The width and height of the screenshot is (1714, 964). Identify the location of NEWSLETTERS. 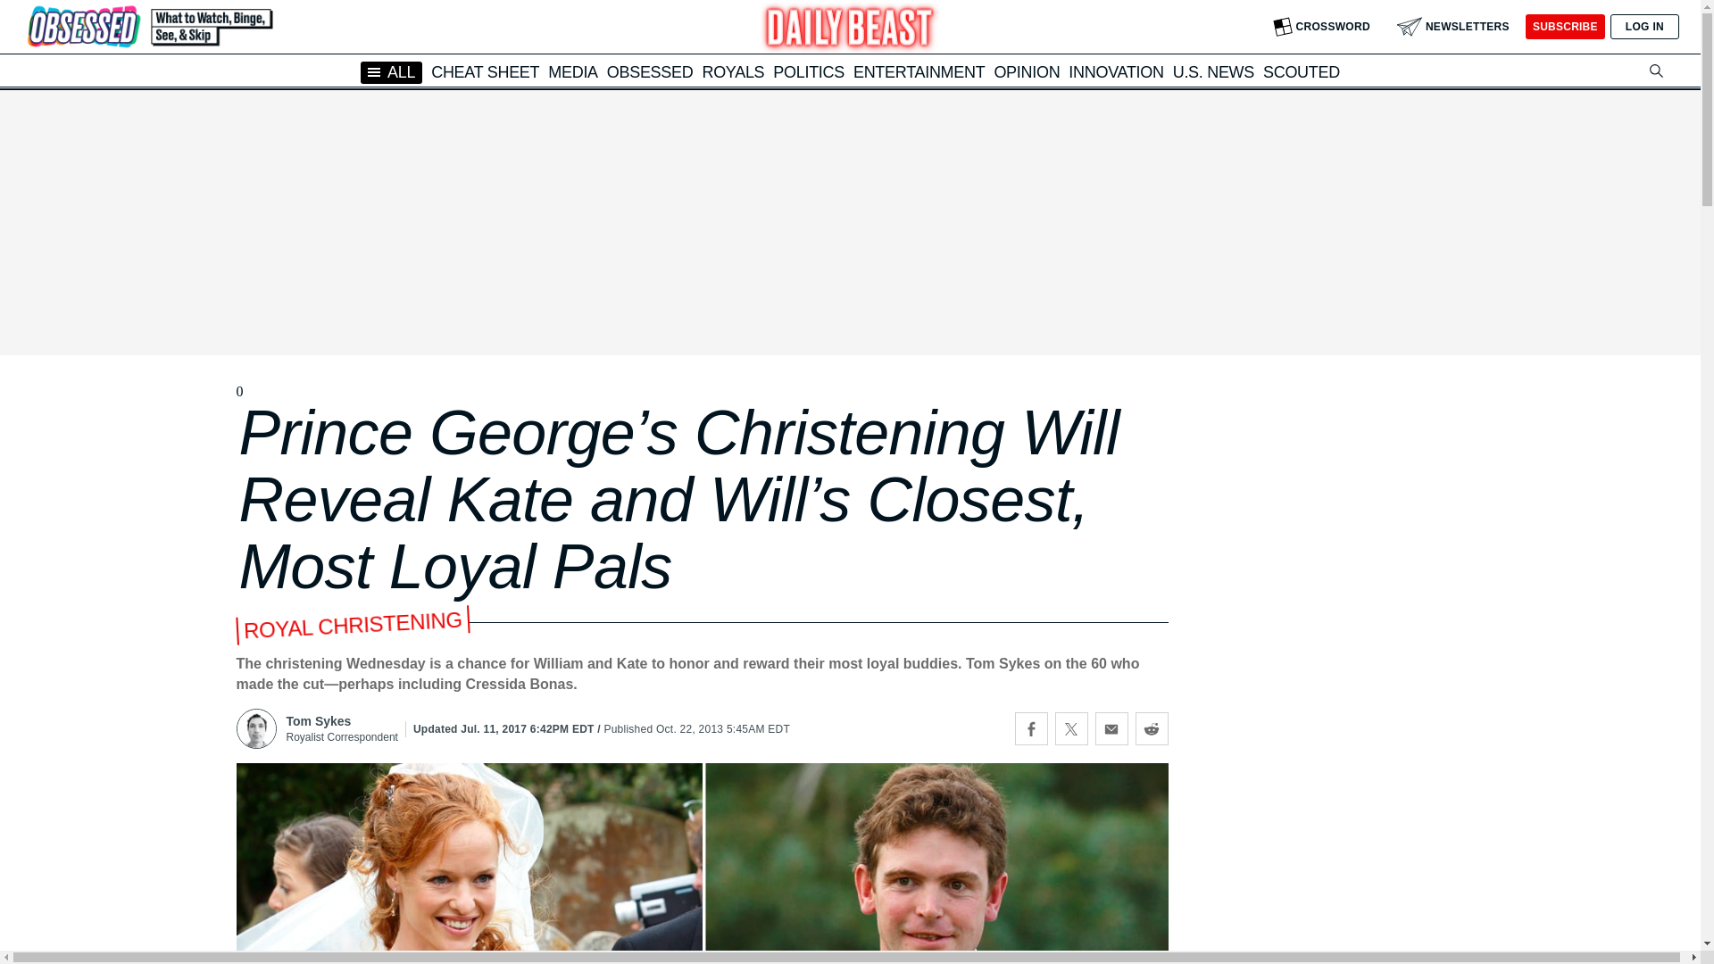
(1453, 27).